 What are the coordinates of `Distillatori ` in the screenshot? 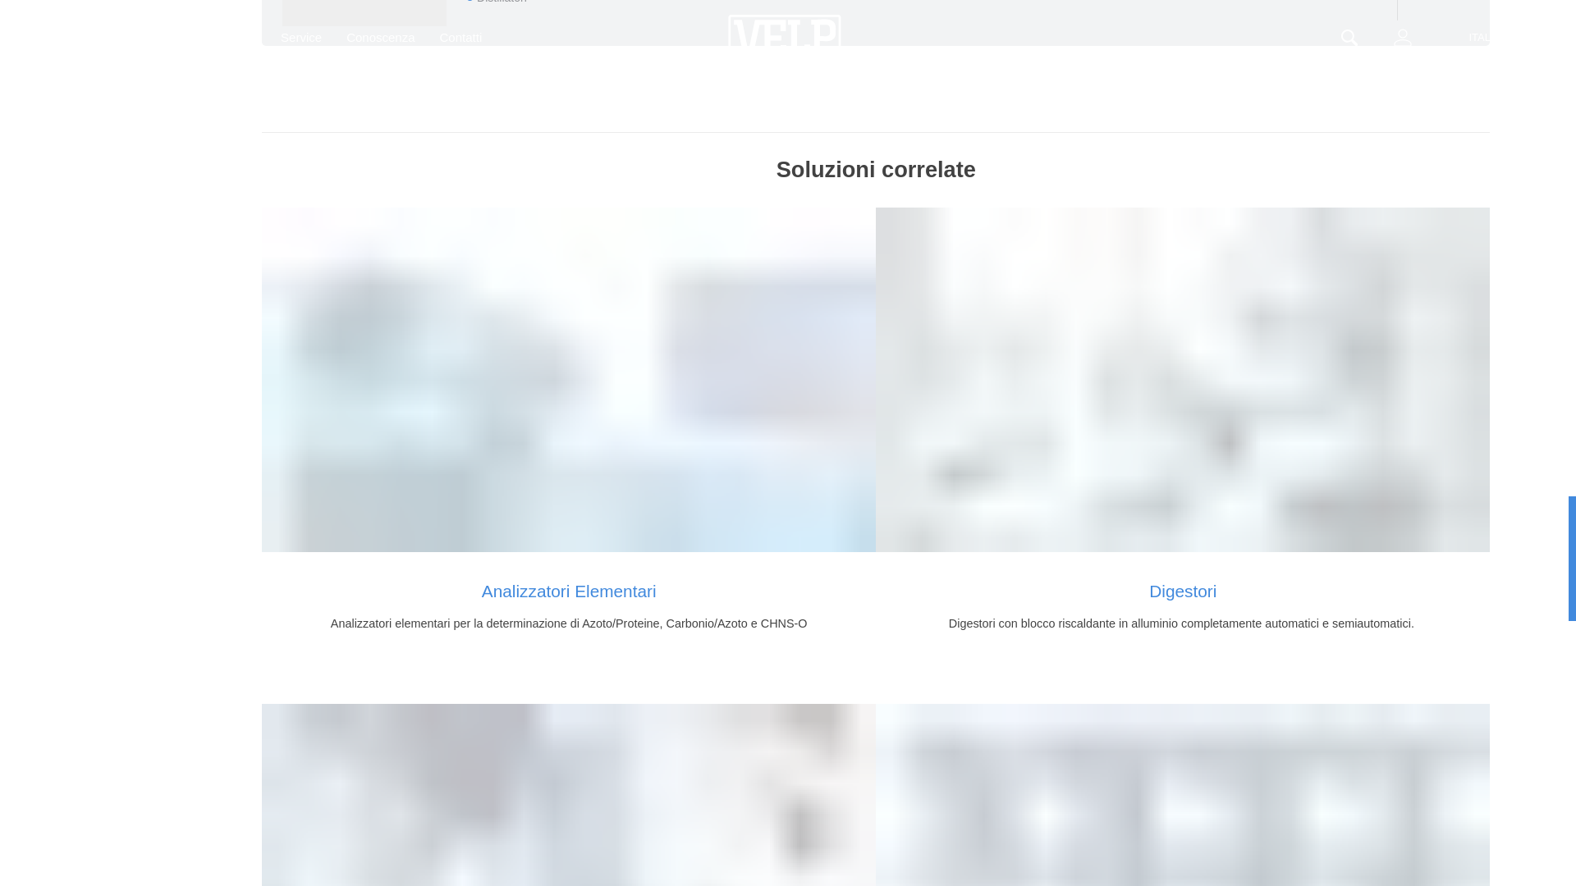 It's located at (568, 794).